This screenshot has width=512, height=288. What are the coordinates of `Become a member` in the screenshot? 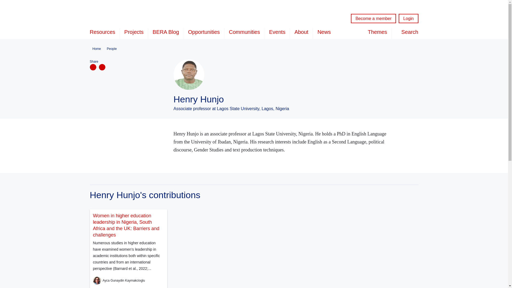 It's located at (373, 18).